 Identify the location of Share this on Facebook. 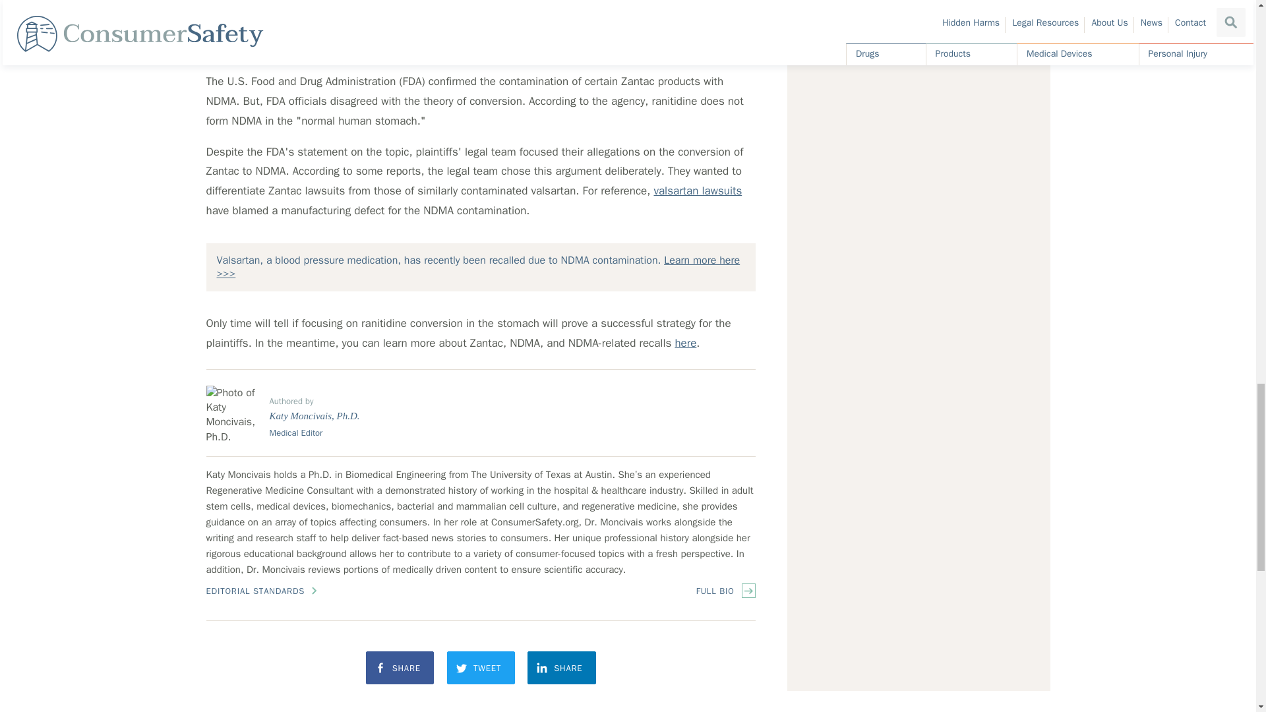
(400, 667).